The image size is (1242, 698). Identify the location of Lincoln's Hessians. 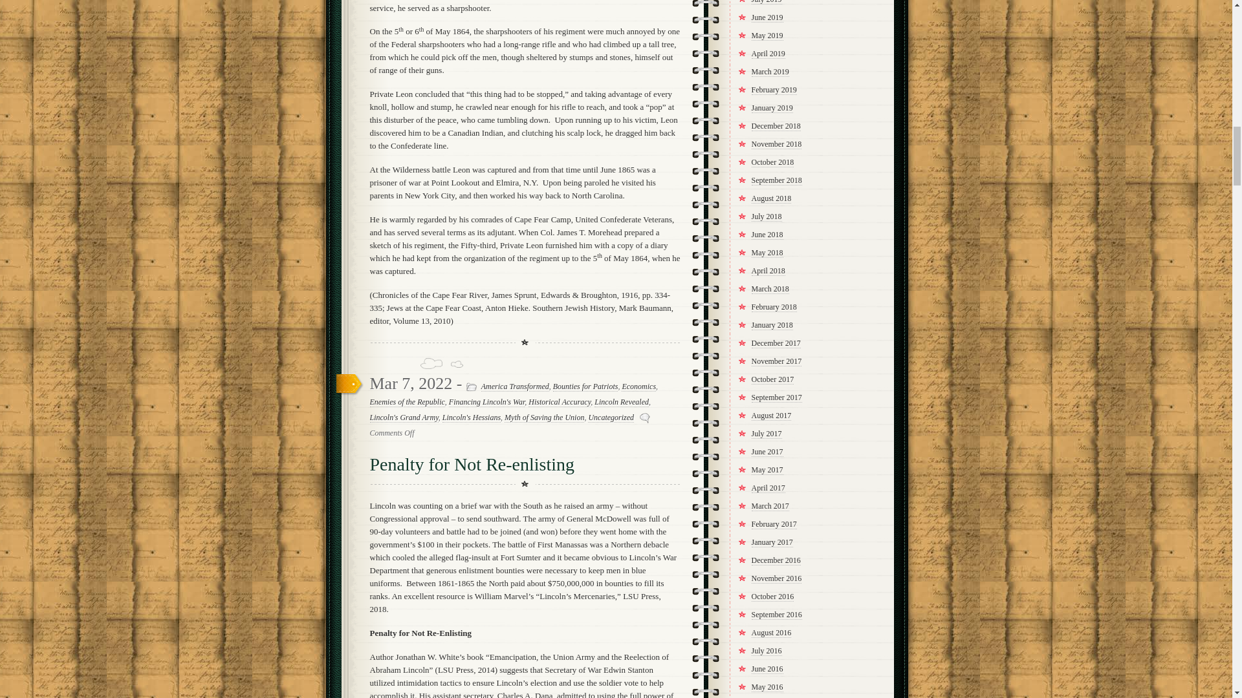
(471, 418).